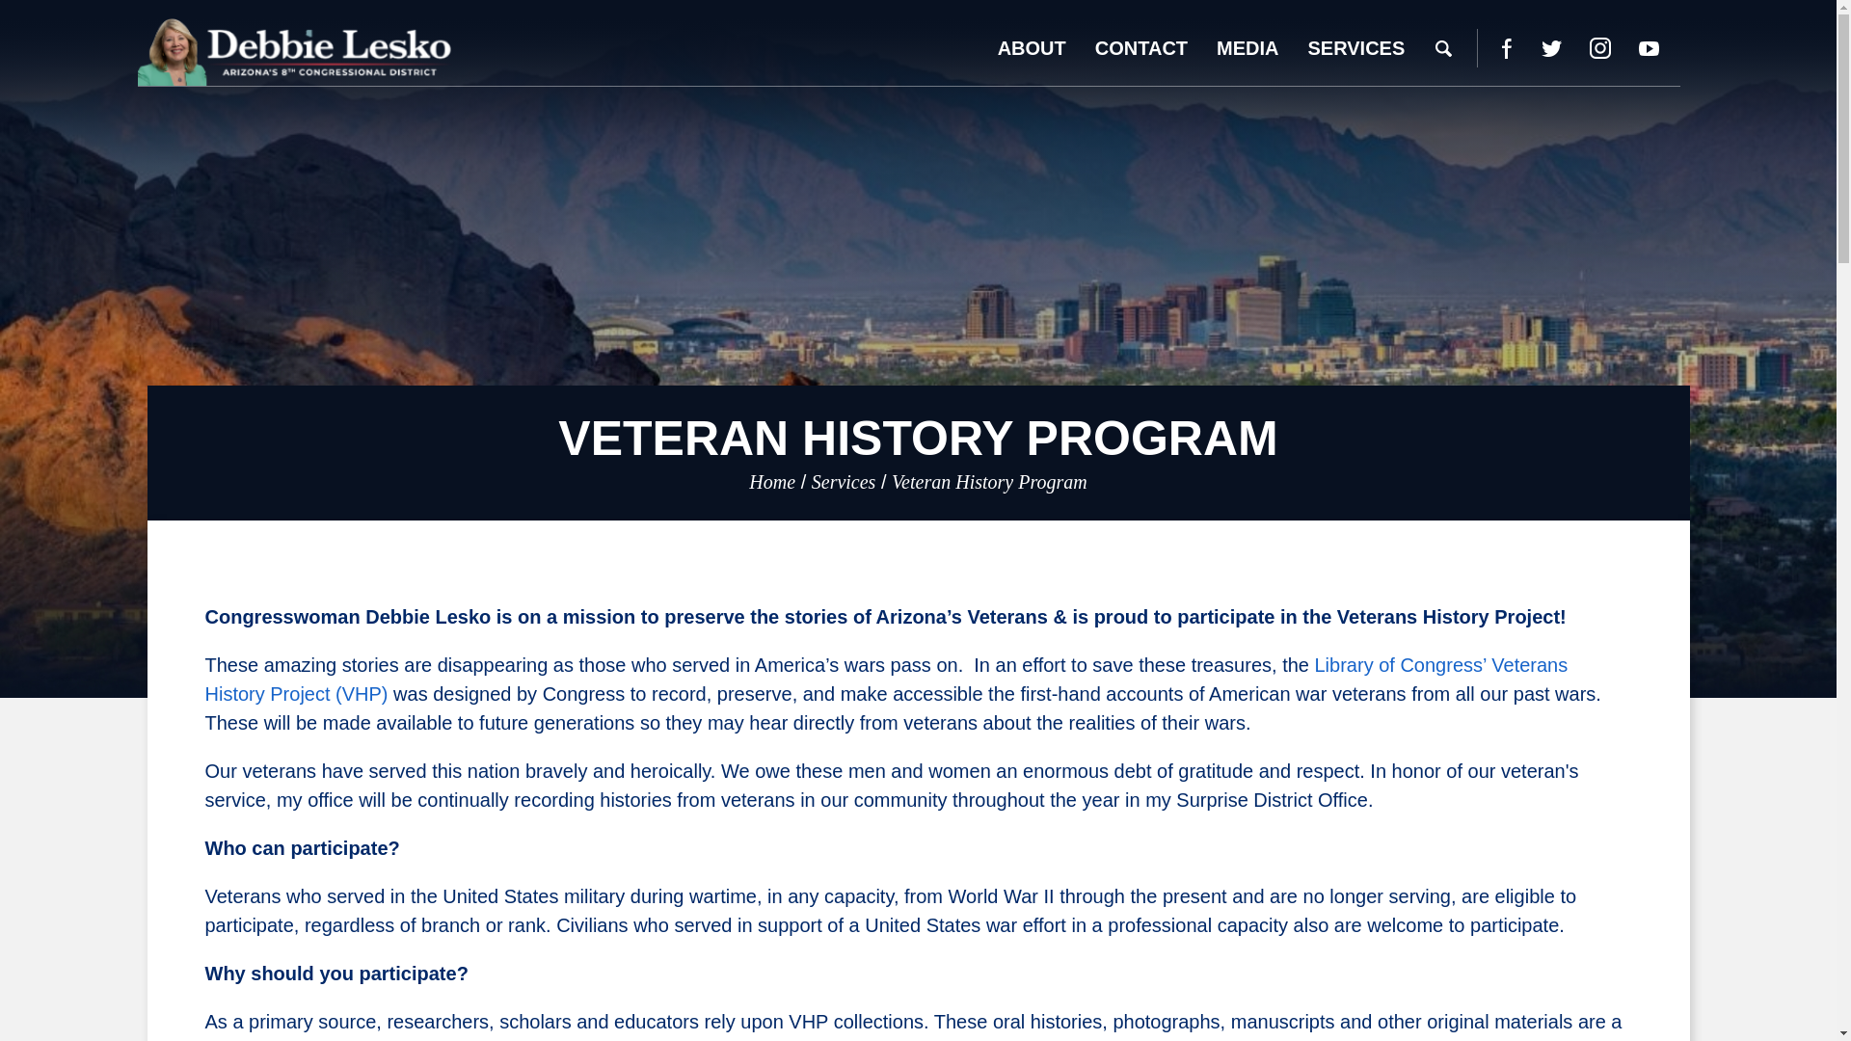  I want to click on INSTAGRAM, so click(1600, 48).